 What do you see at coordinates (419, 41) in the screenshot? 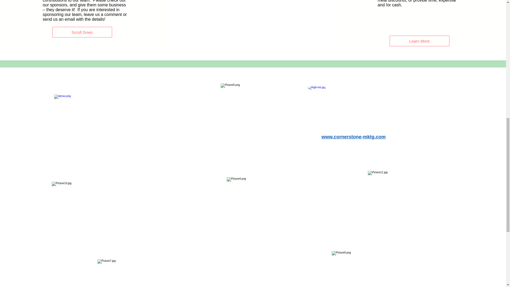
I see `Learn More` at bounding box center [419, 41].